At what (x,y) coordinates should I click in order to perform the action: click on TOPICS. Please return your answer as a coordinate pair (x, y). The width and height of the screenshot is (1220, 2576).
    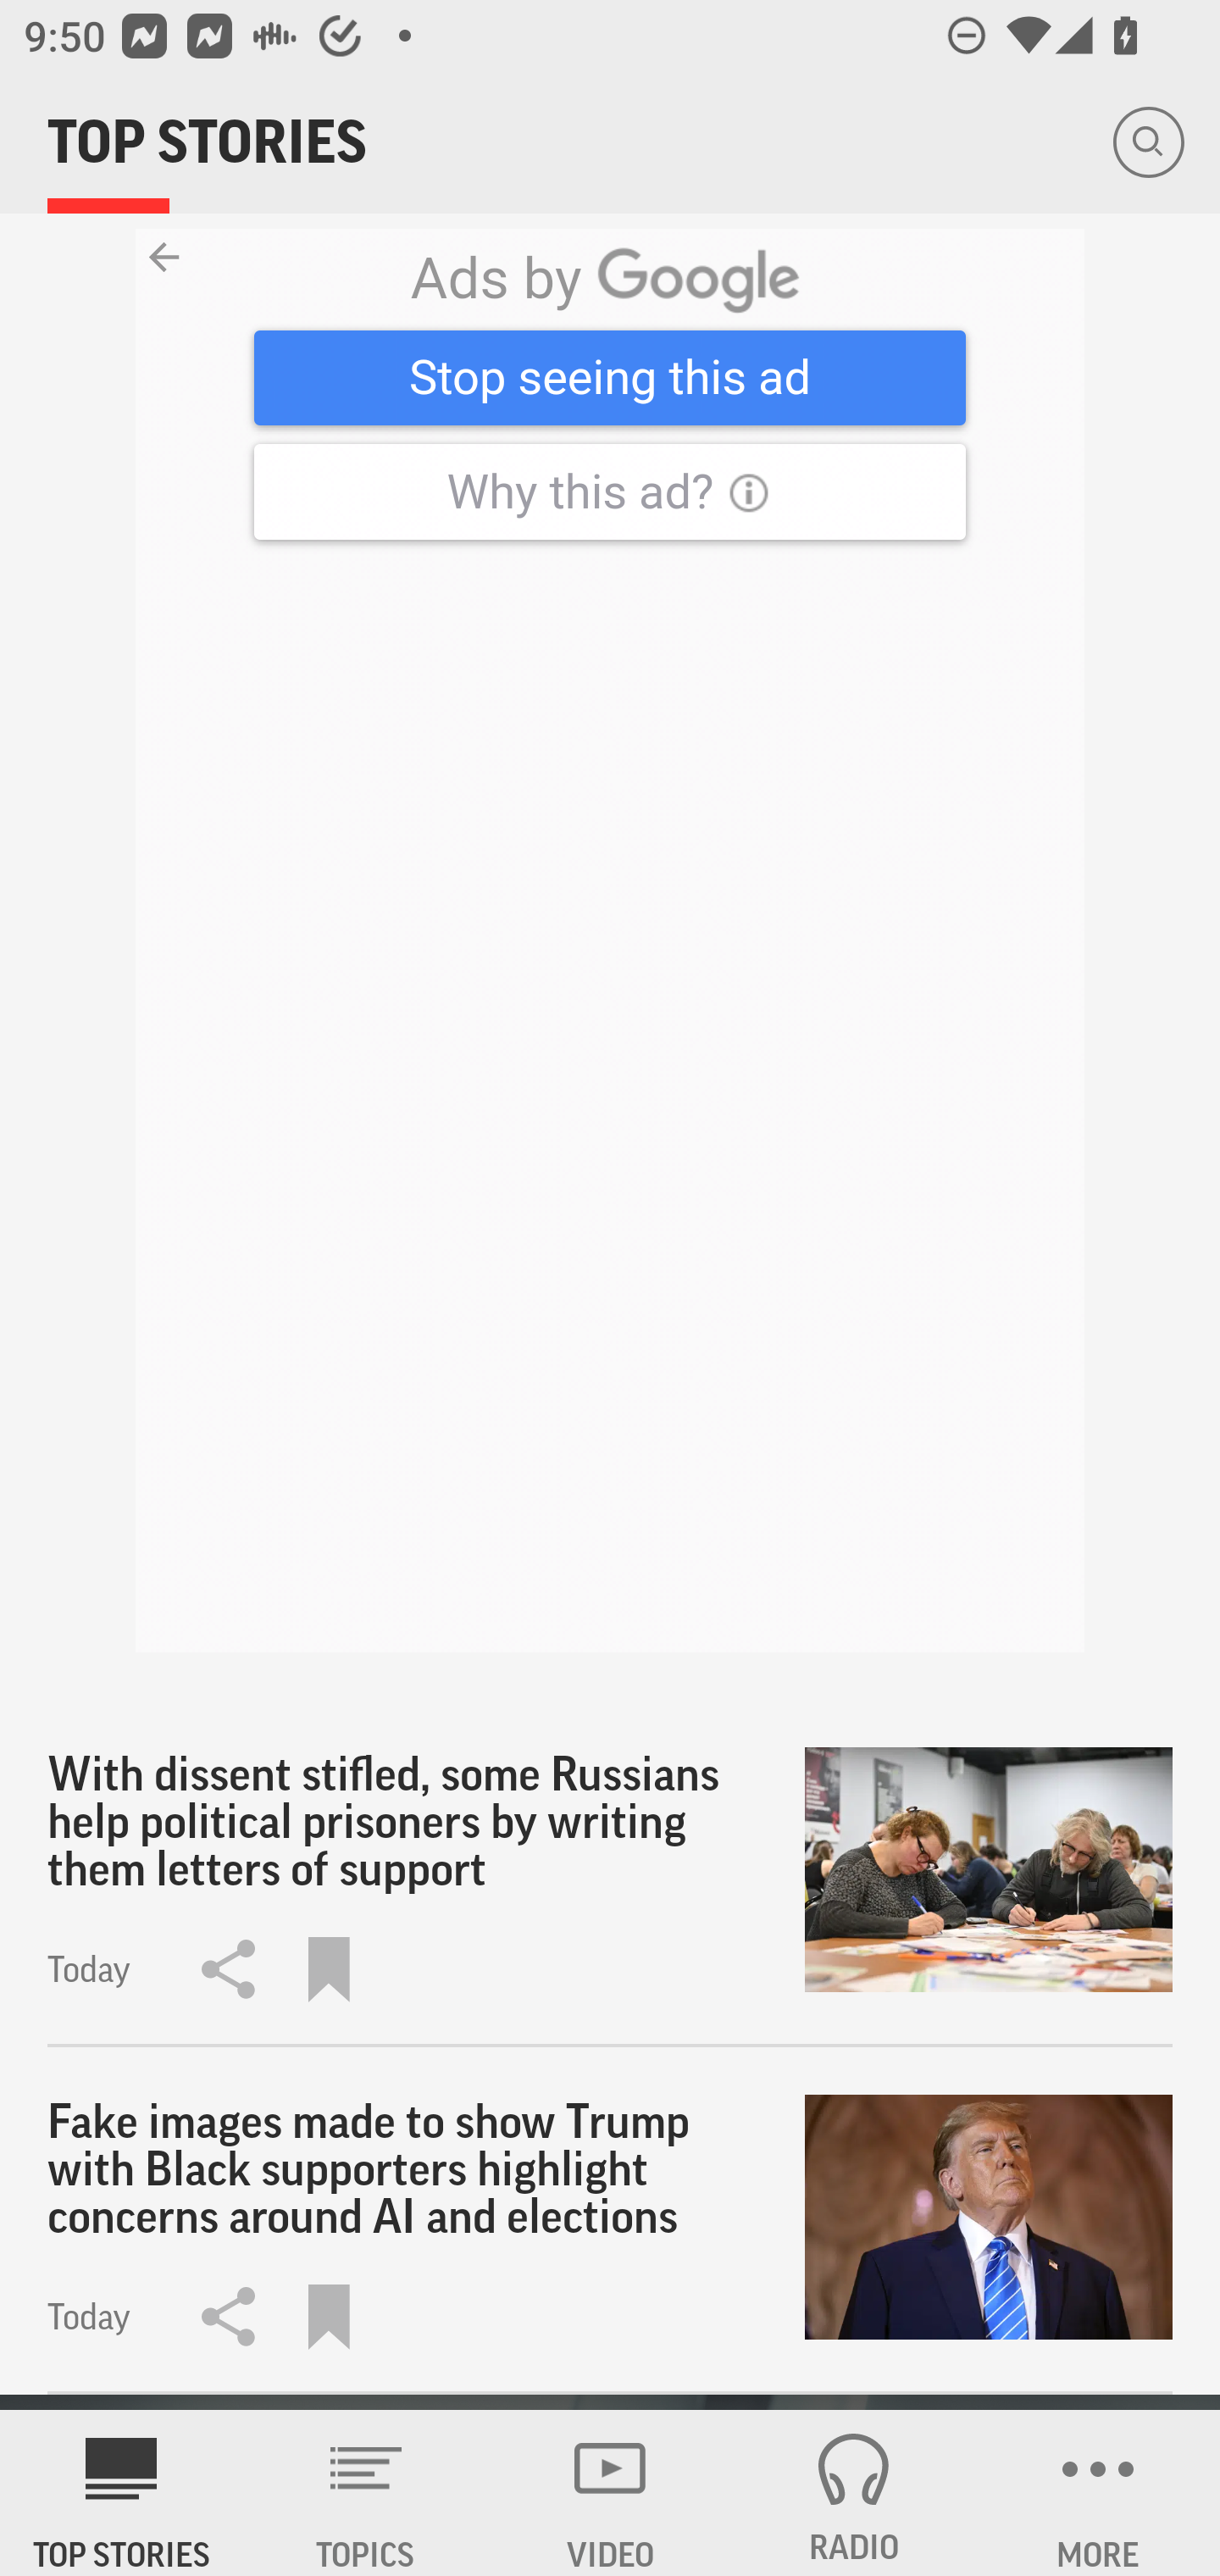
    Looking at the image, I should click on (366, 2493).